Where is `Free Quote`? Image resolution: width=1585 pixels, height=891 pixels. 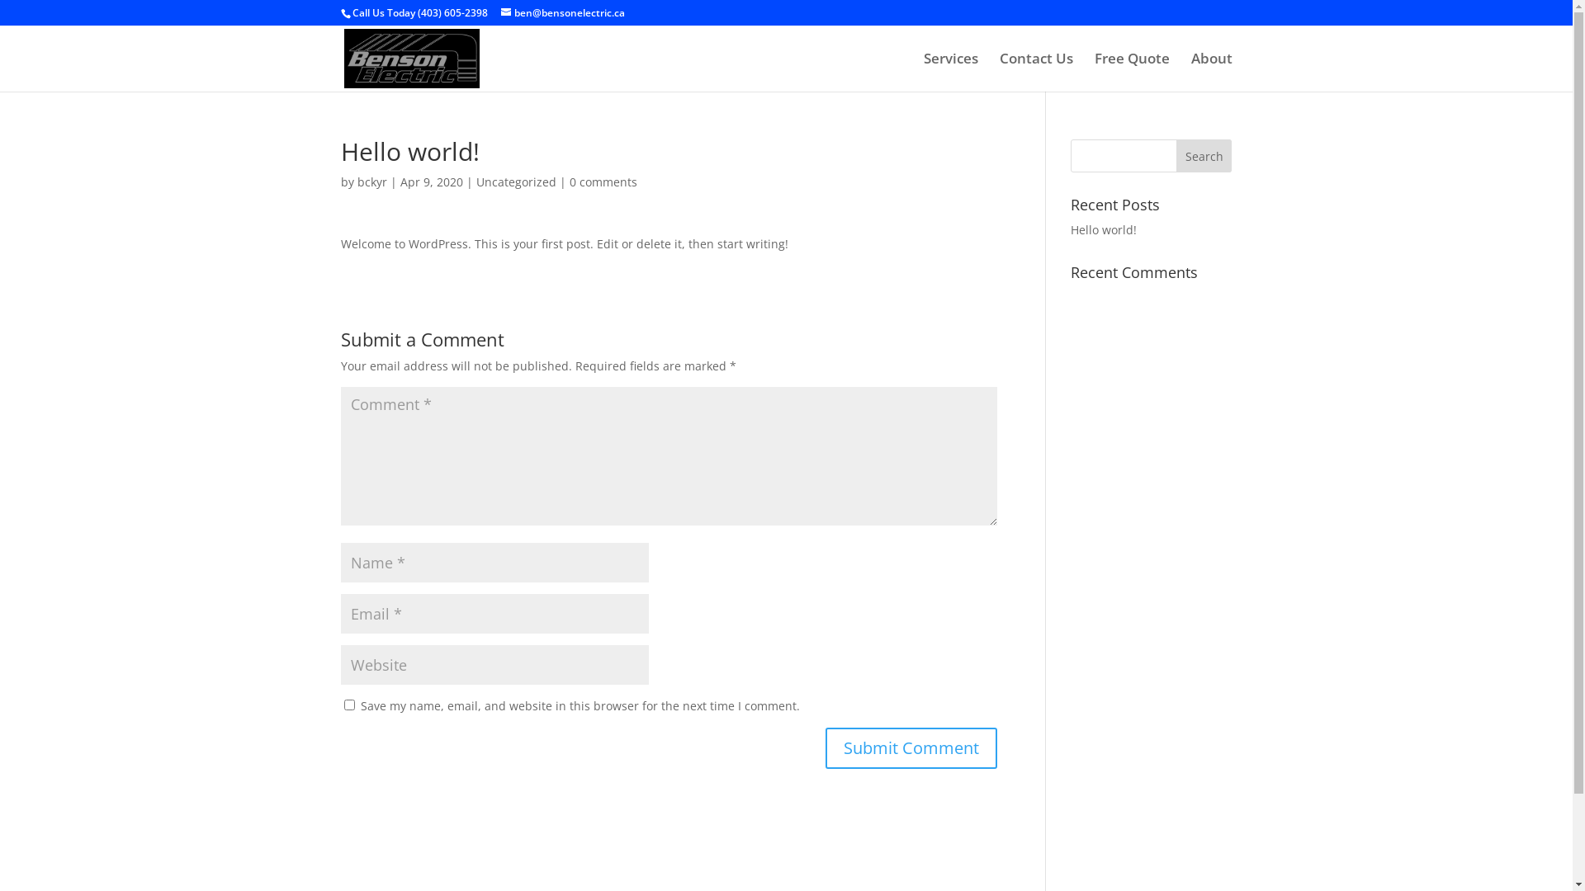 Free Quote is located at coordinates (1133, 73).